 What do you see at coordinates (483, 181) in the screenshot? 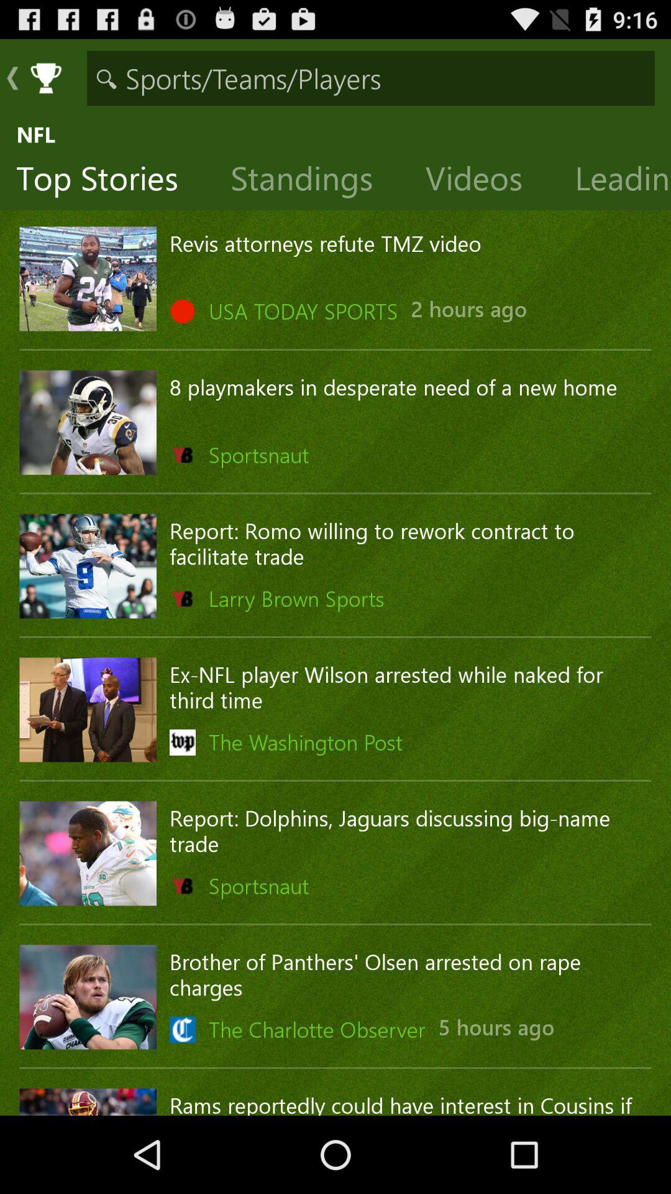
I see `select the item above revis attorneys refute icon` at bounding box center [483, 181].